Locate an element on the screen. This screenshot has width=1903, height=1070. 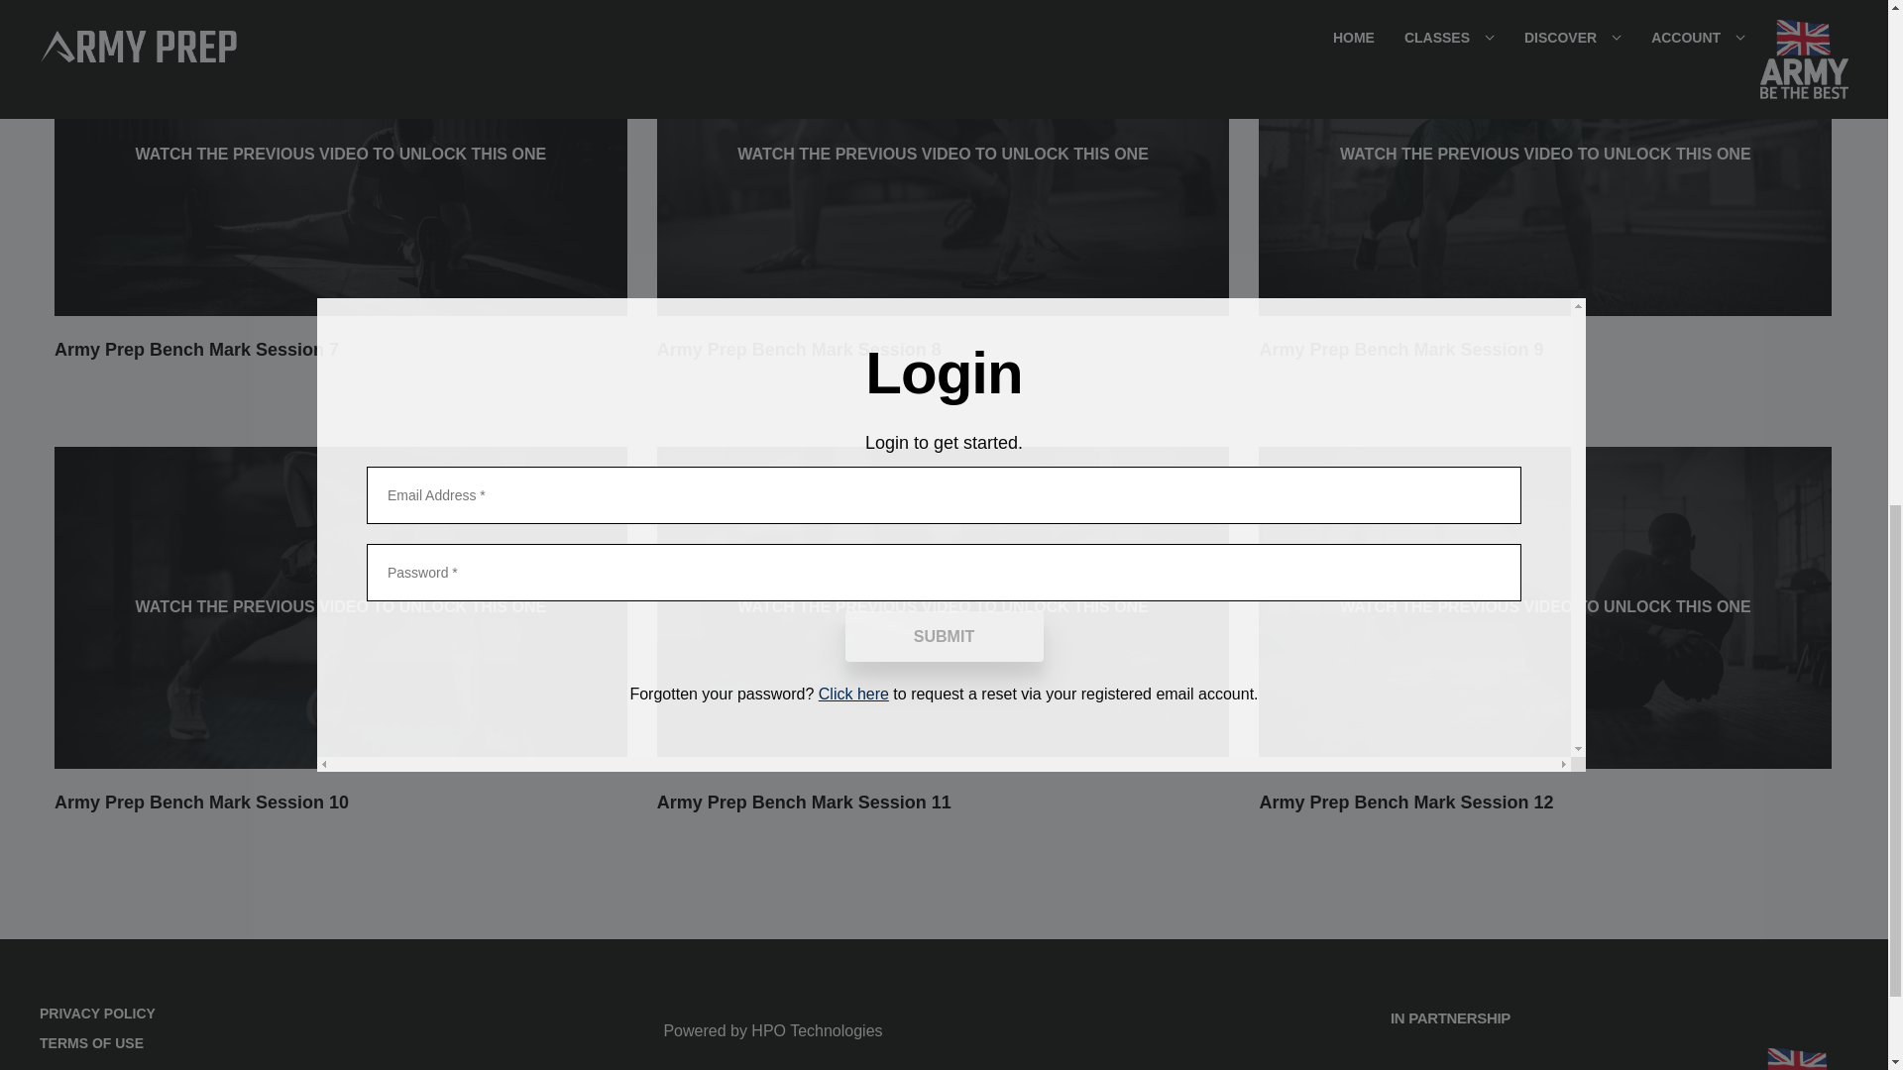
TERMS OF USE is located at coordinates (97, 1042).